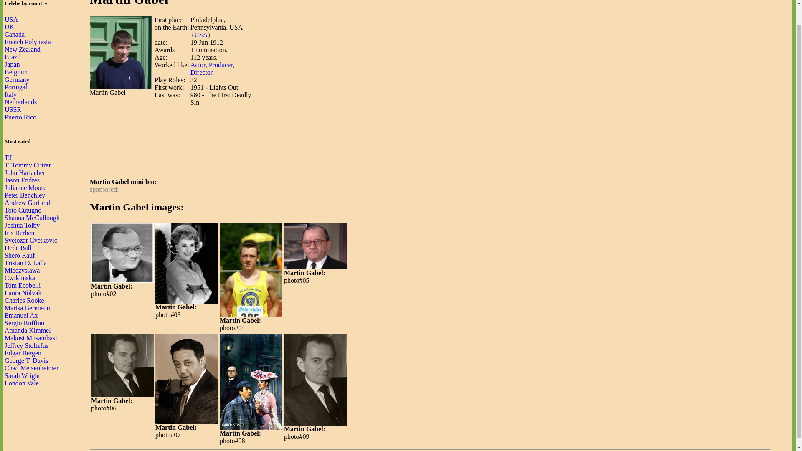 Image resolution: width=802 pixels, height=451 pixels. Describe the element at coordinates (9, 27) in the screenshot. I see `UK` at that location.